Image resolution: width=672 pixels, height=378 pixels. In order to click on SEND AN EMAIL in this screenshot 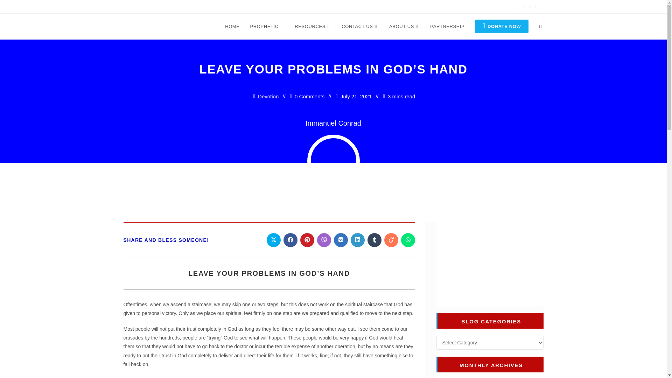, I will do `click(183, 6)`.